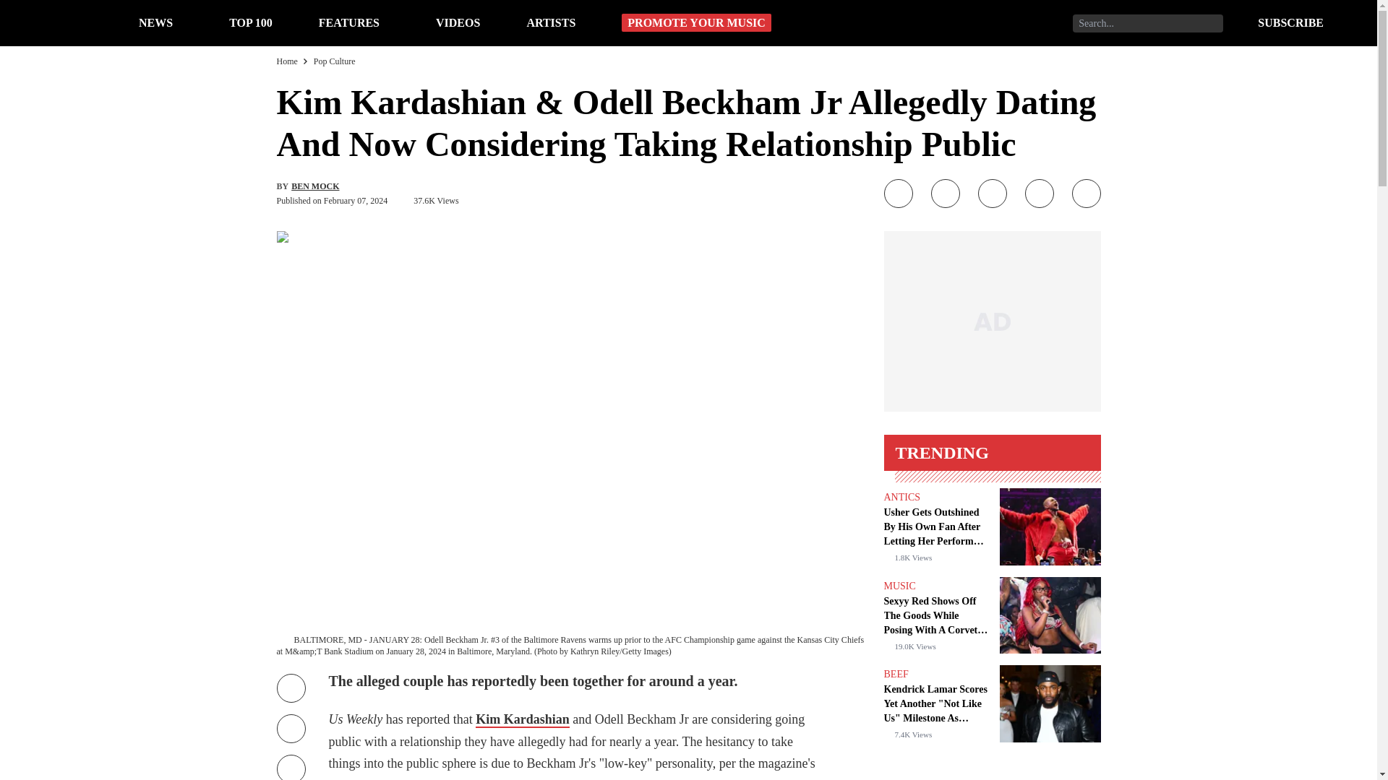 The height and width of the screenshot is (780, 1388). What do you see at coordinates (899, 585) in the screenshot?
I see `MUSIC` at bounding box center [899, 585].